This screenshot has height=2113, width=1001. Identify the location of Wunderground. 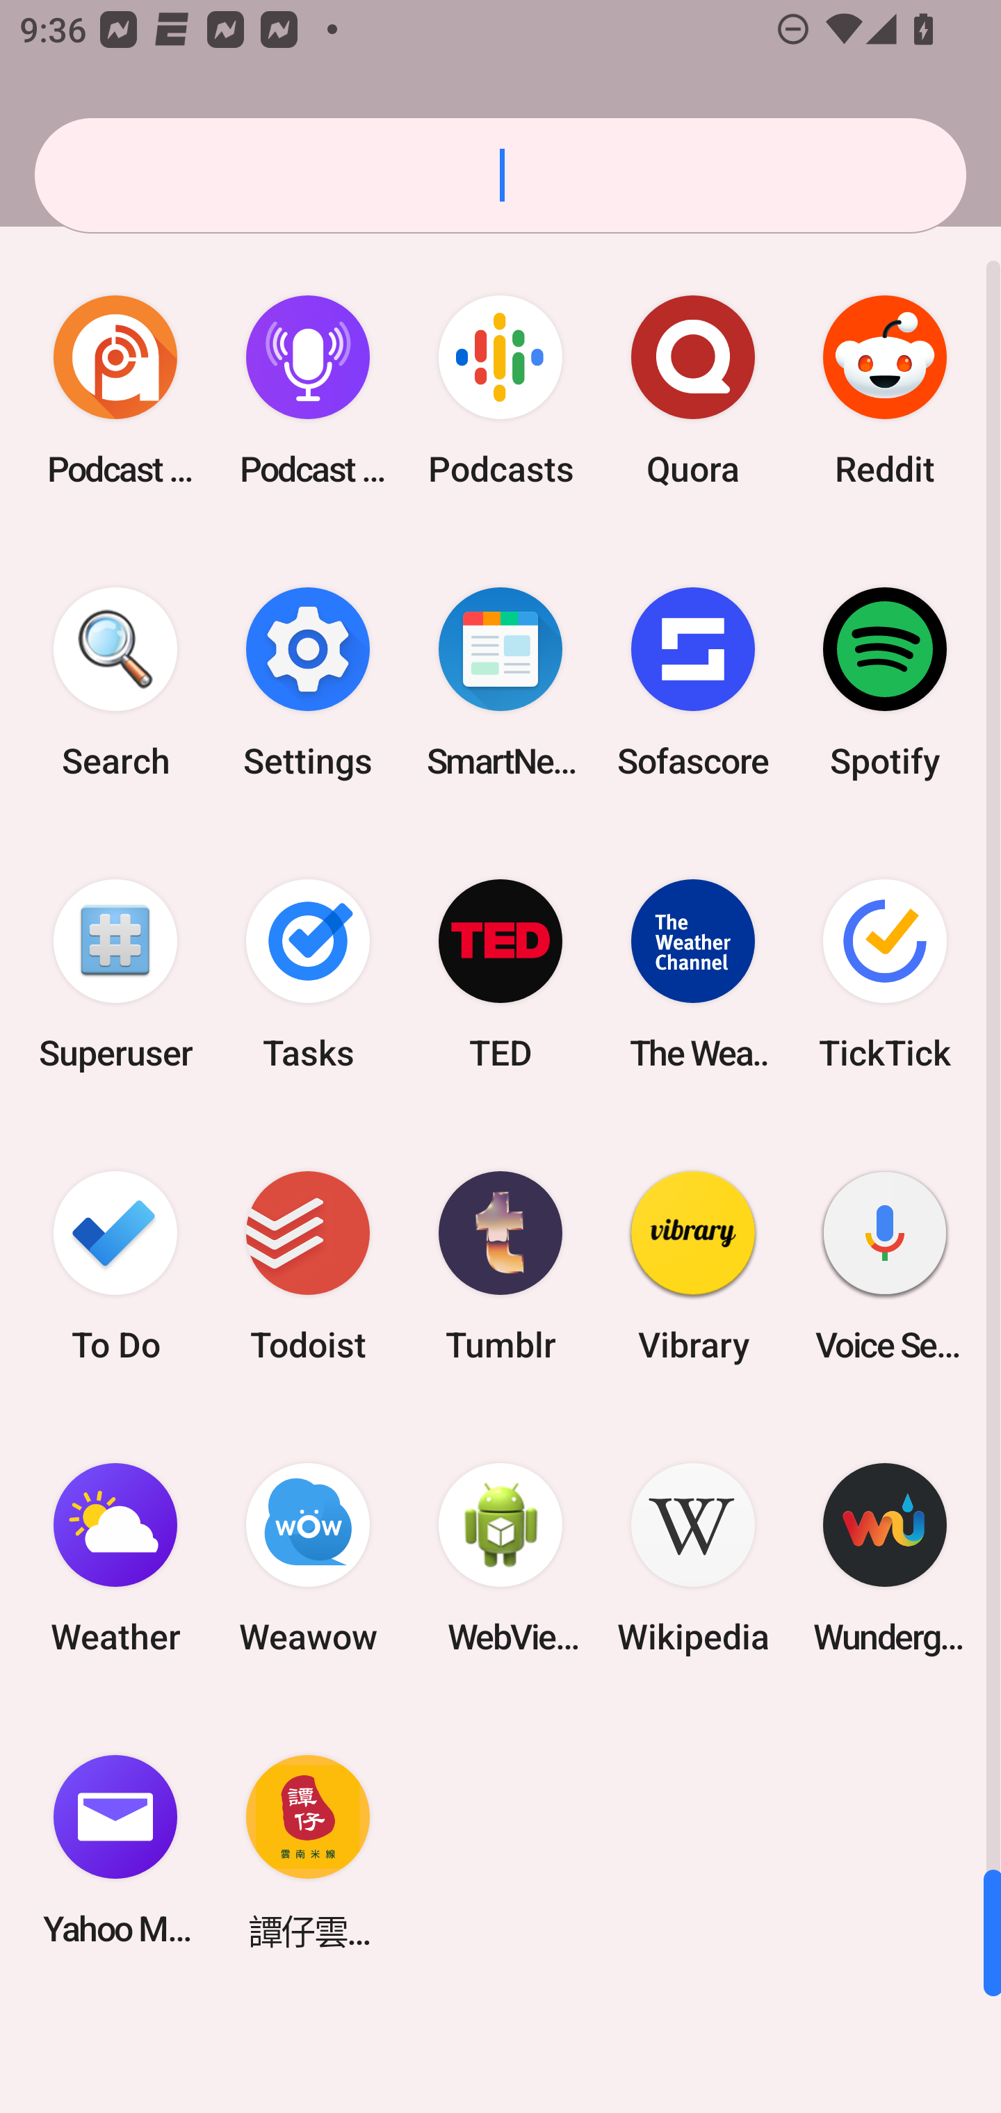
(885, 1558).